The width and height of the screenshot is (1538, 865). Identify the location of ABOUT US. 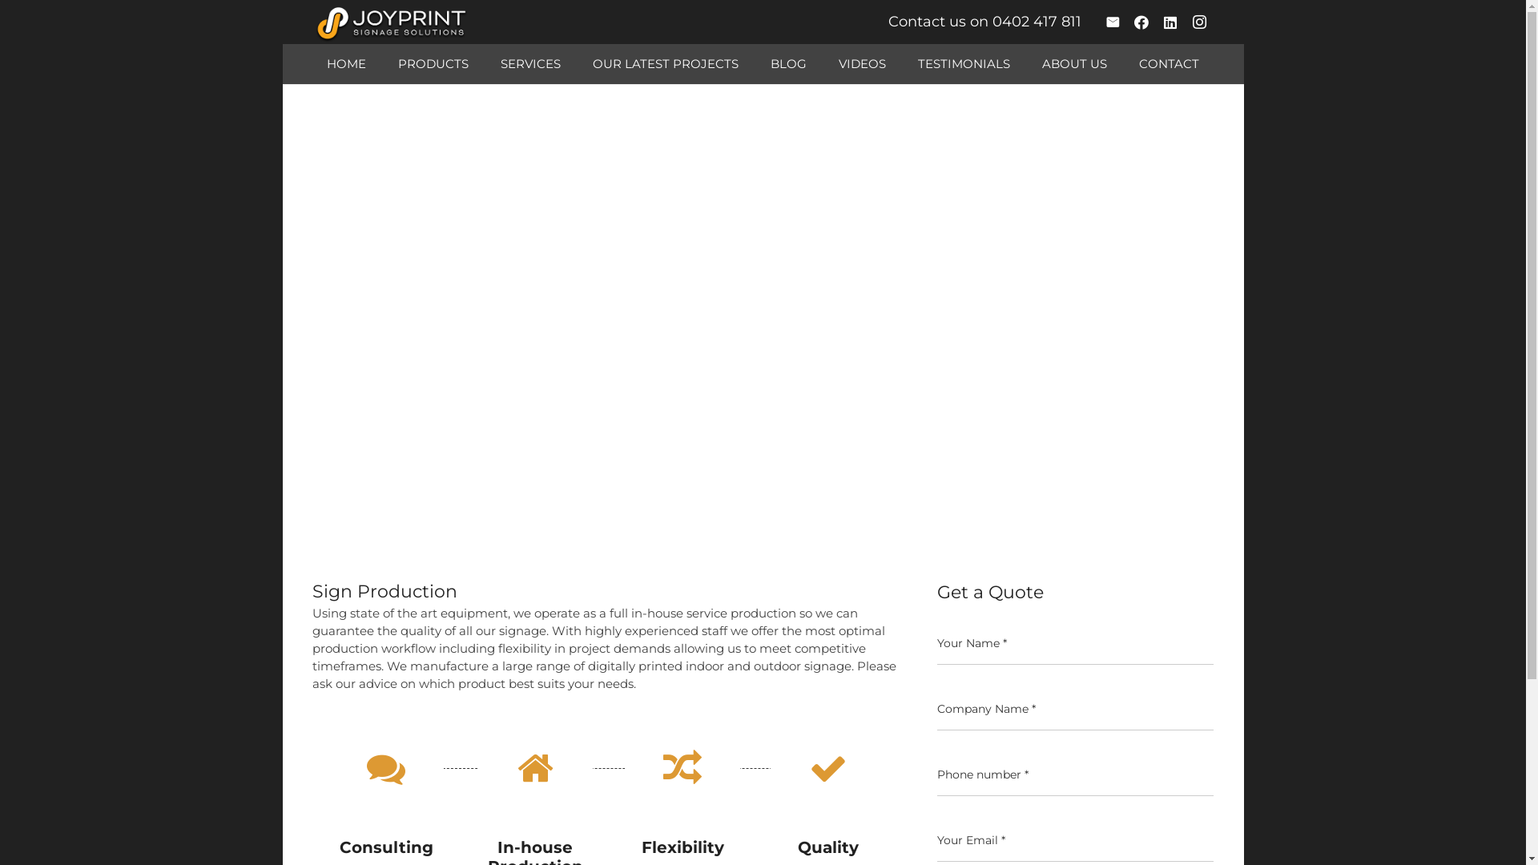
(1075, 64).